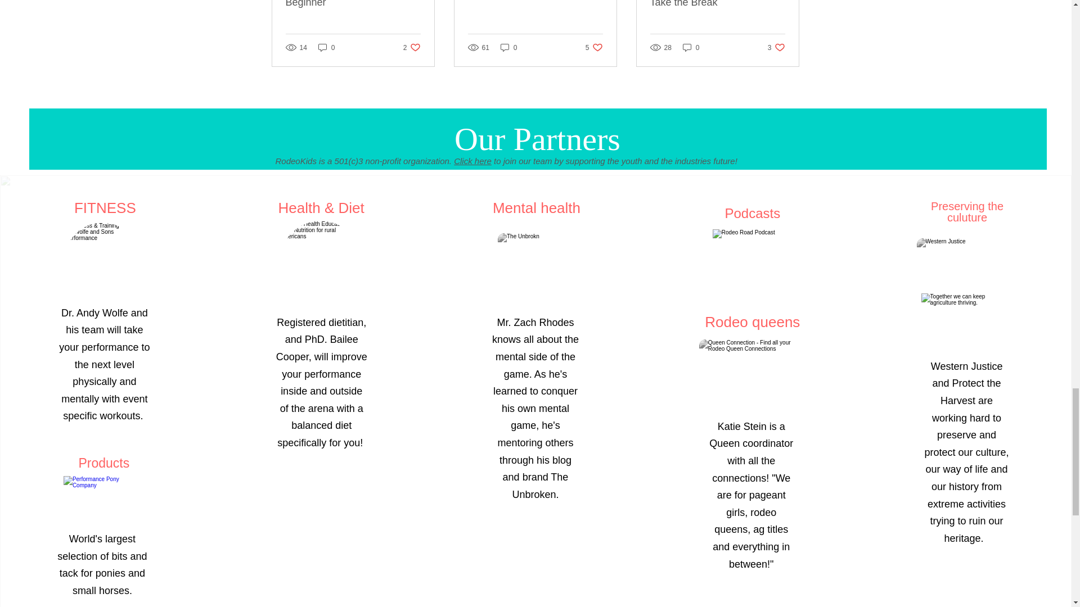  Describe the element at coordinates (965, 262) in the screenshot. I see `GettyImages-145680711.jpg` at that location.